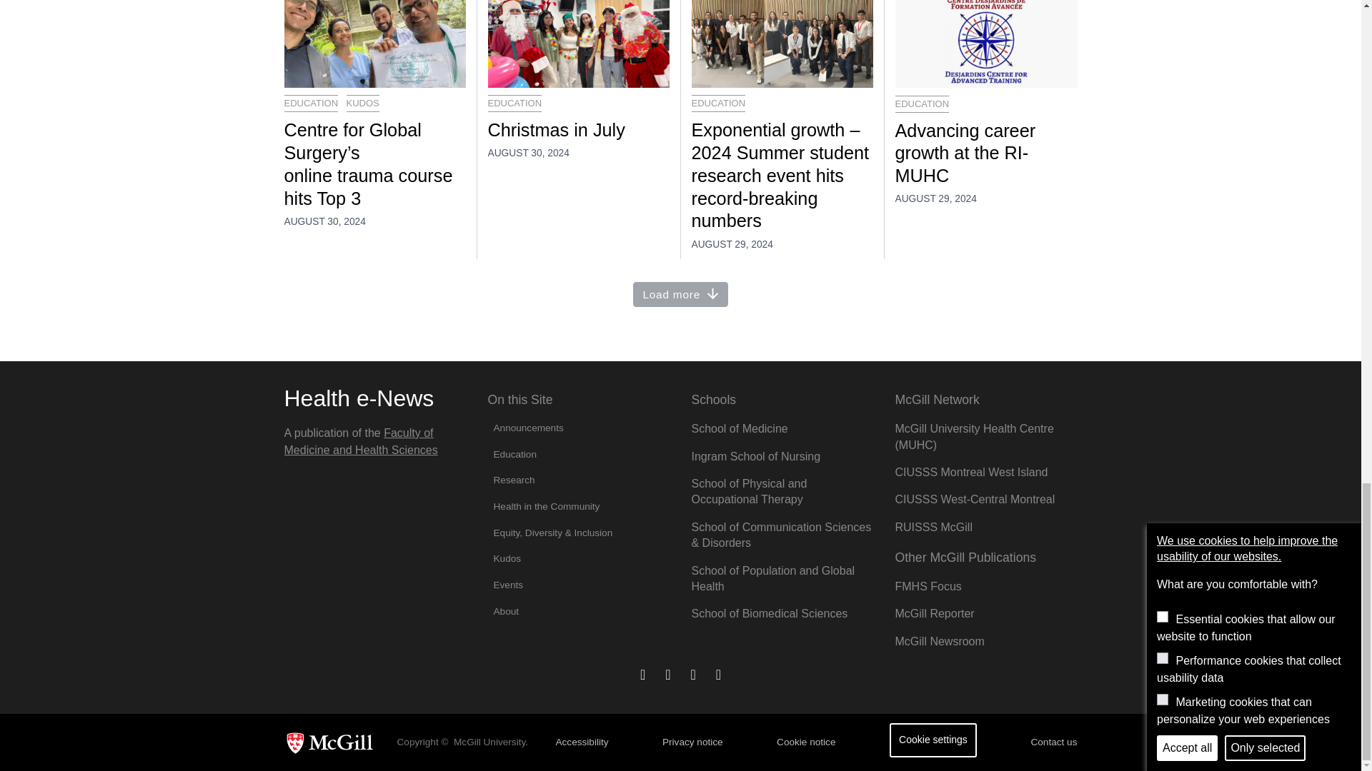 This screenshot has height=771, width=1372. Describe the element at coordinates (312, 103) in the screenshot. I see `EDUCATION` at that location.